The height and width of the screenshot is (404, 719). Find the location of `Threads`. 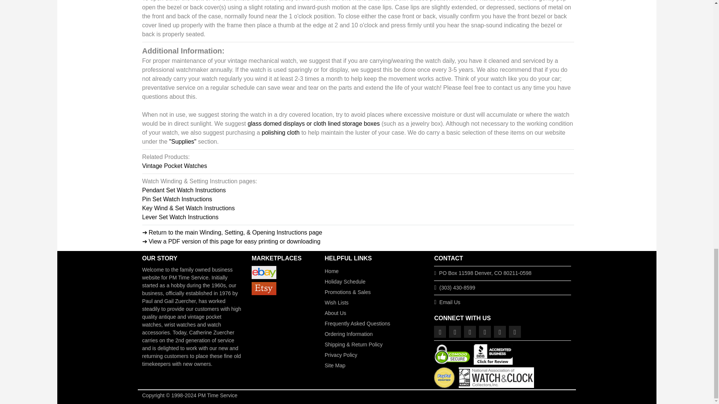

Threads is located at coordinates (485, 331).